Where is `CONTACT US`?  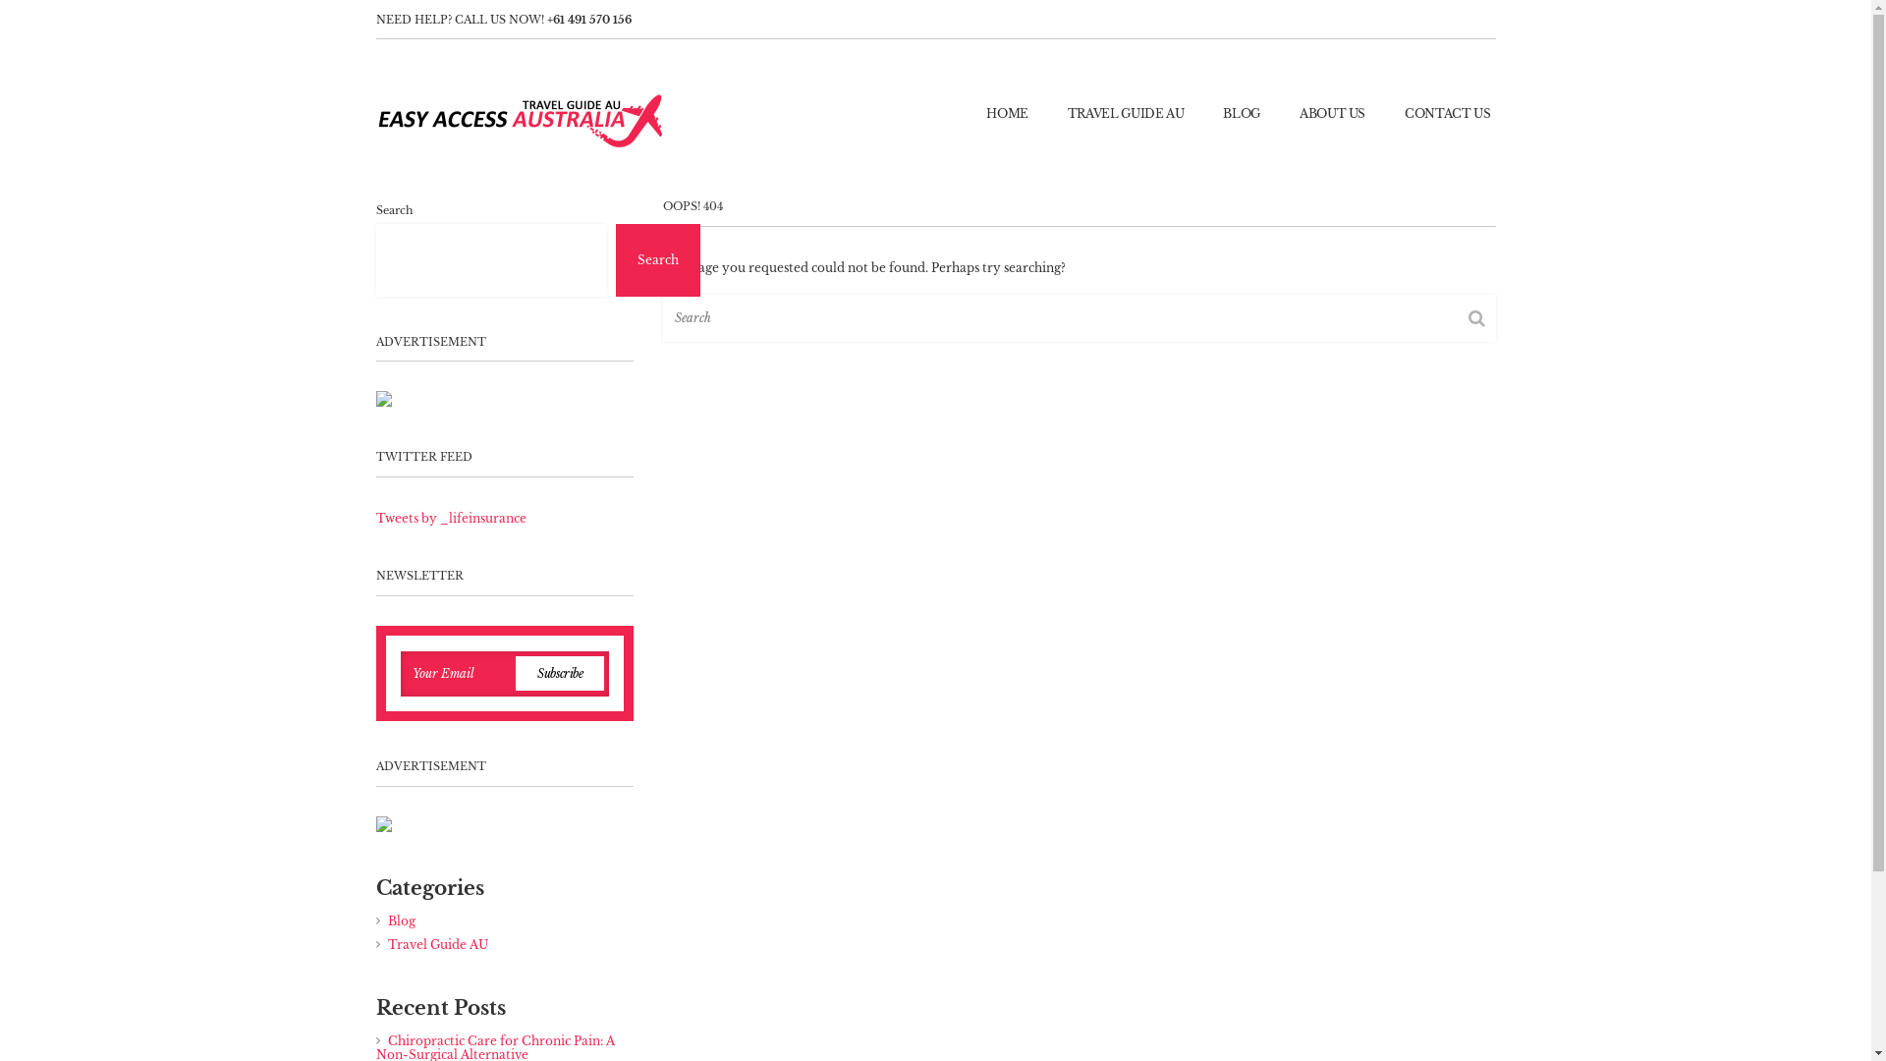 CONTACT US is located at coordinates (1448, 114).